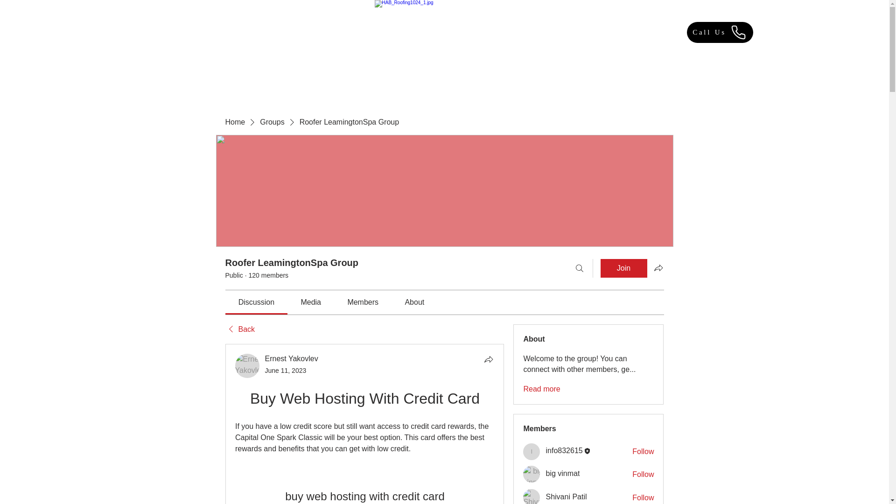 Image resolution: width=896 pixels, height=504 pixels. Describe the element at coordinates (541, 389) in the screenshot. I see `Read more` at that location.